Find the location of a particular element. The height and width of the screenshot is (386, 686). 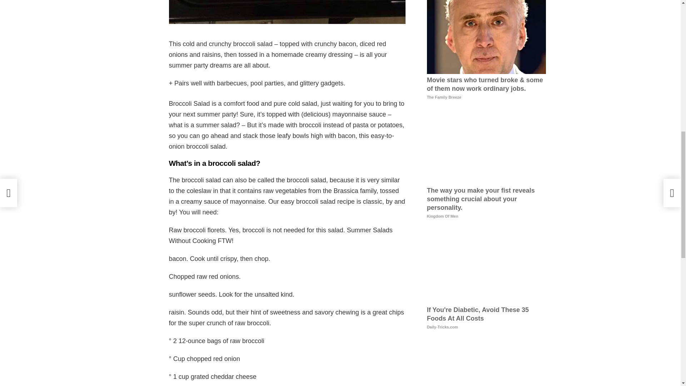

EASY BROCCOLI SALAD 3 is located at coordinates (287, 12).